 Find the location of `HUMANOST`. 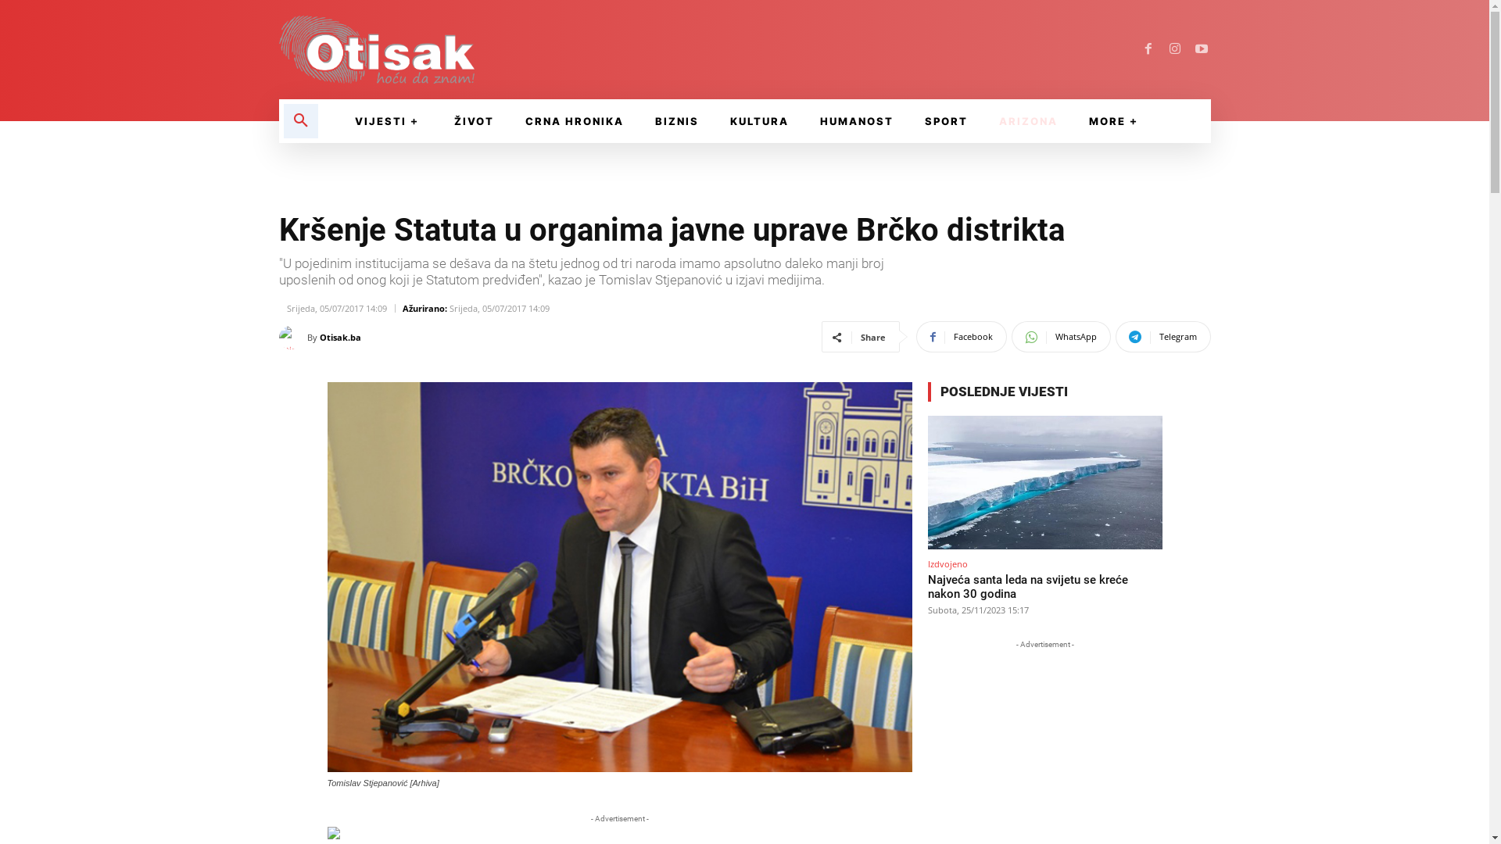

HUMANOST is located at coordinates (857, 121).